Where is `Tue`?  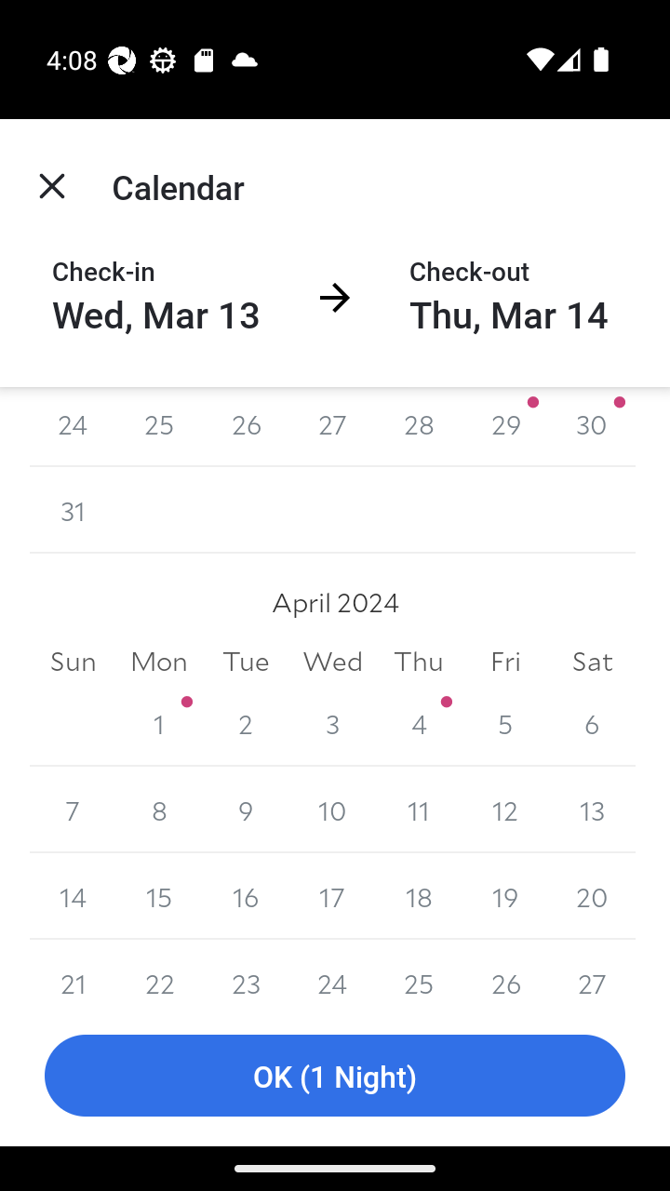 Tue is located at coordinates (246, 661).